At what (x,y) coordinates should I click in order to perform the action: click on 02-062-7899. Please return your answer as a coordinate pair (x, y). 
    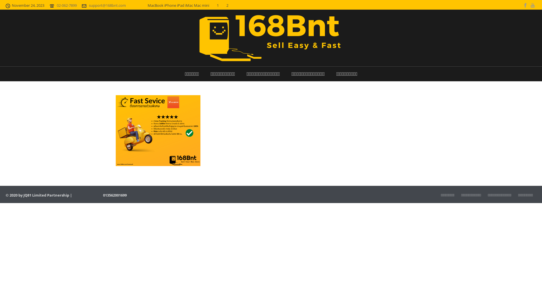
    Looking at the image, I should click on (67, 5).